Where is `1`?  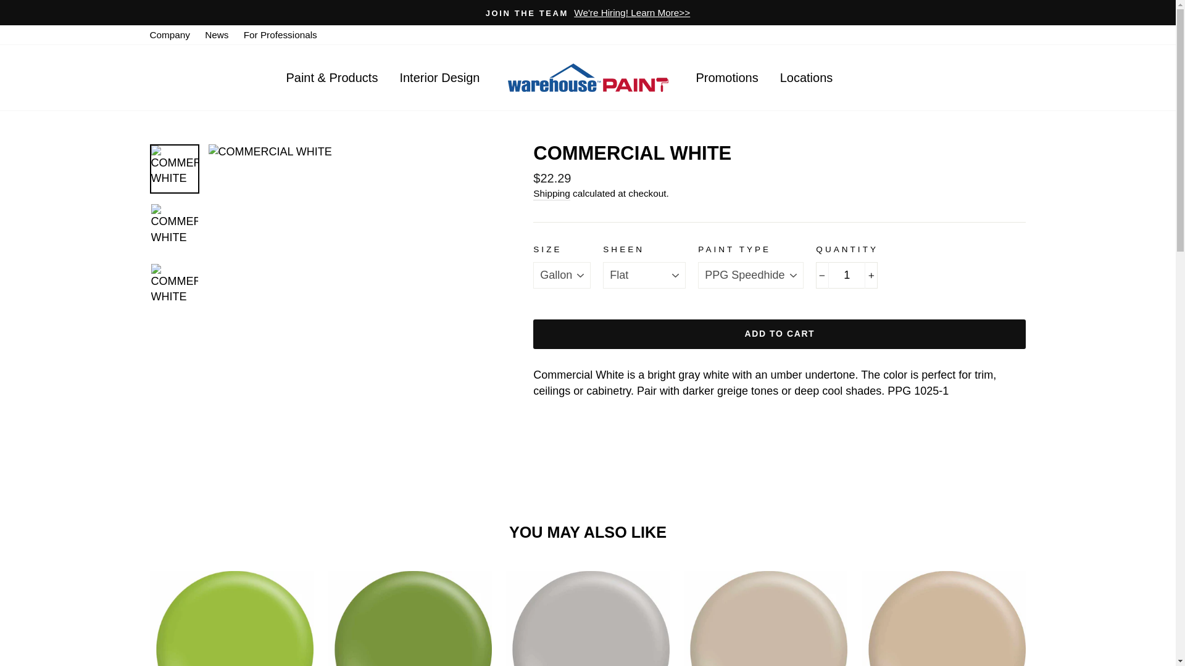 1 is located at coordinates (847, 275).